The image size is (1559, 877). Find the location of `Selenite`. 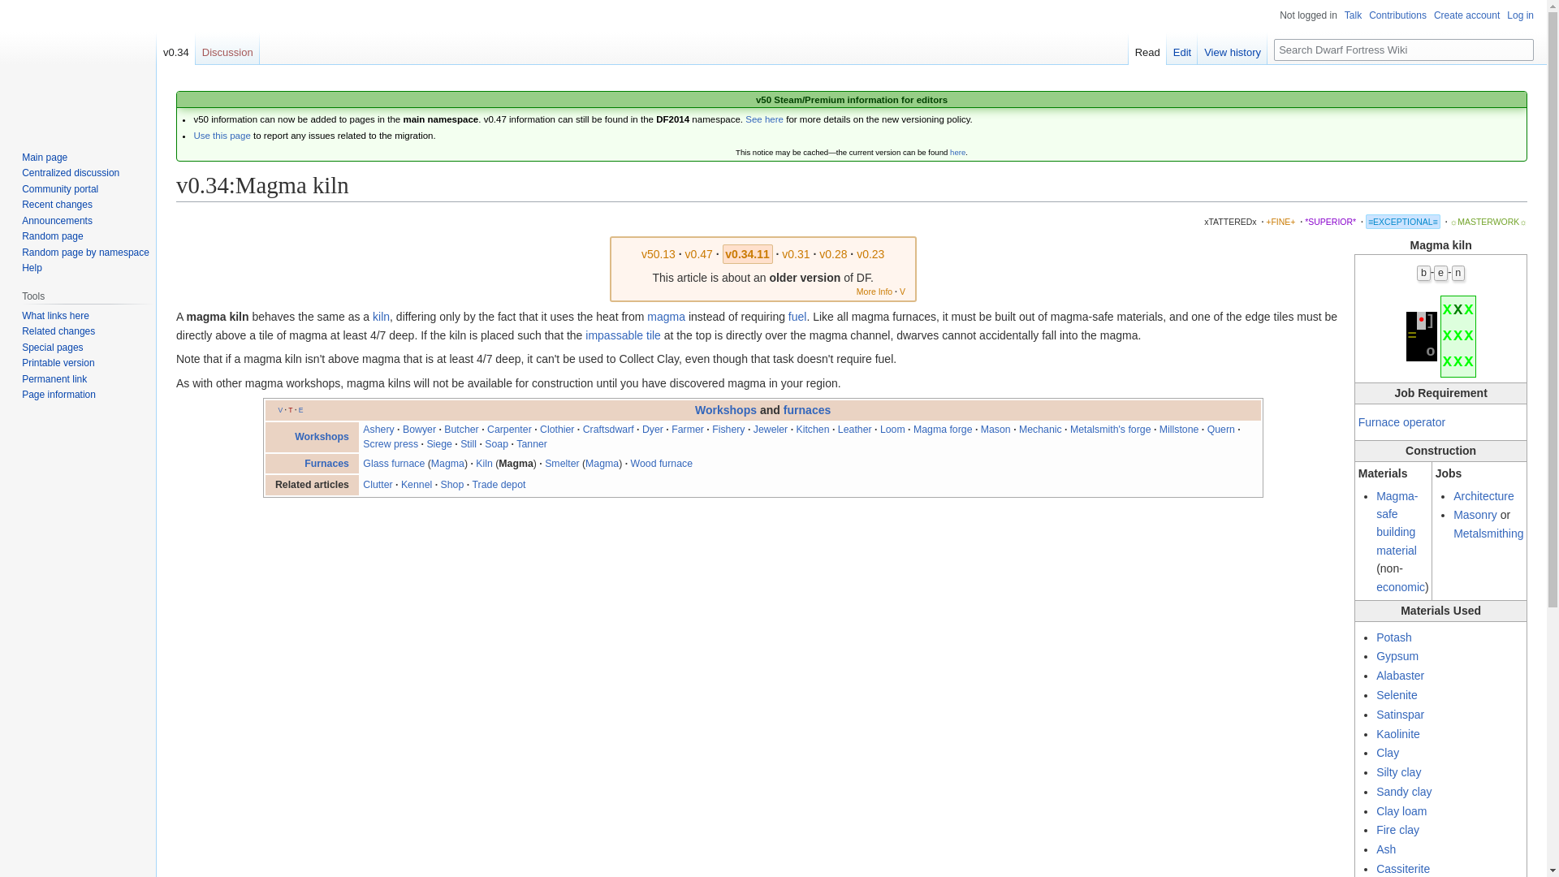

Selenite is located at coordinates (1397, 695).